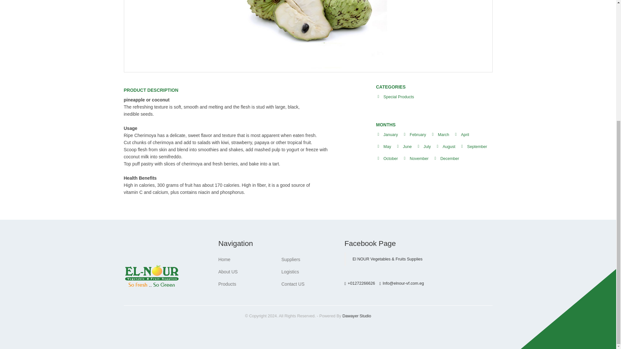 The height and width of the screenshot is (349, 621). Describe the element at coordinates (477, 147) in the screenshot. I see `September` at that location.